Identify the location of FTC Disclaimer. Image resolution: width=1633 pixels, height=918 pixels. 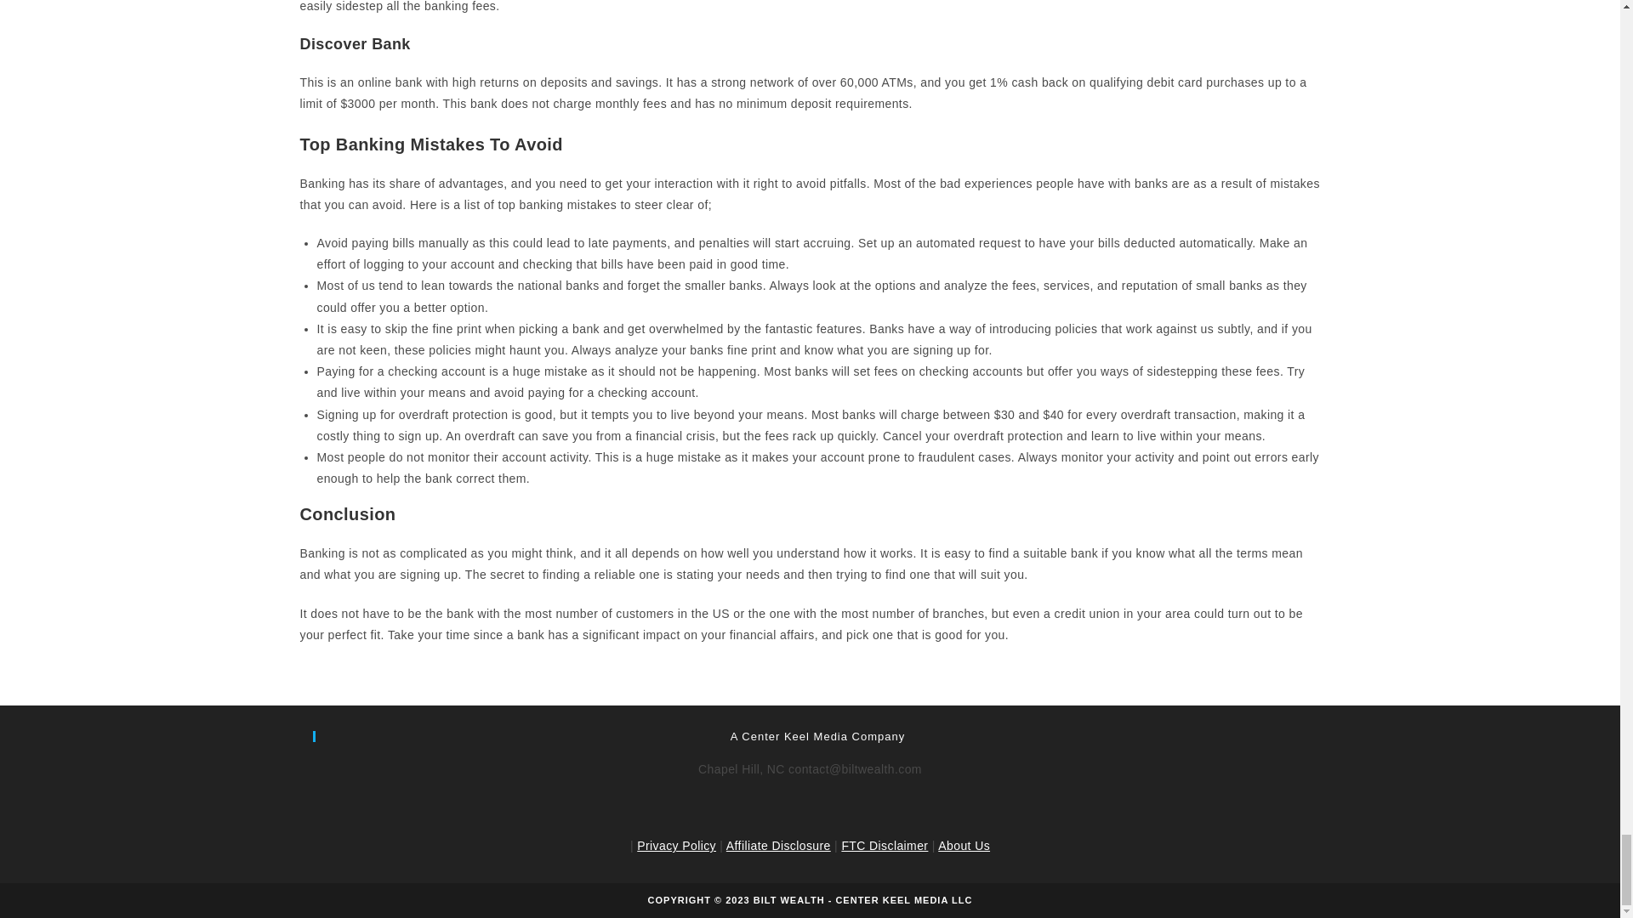
(884, 846).